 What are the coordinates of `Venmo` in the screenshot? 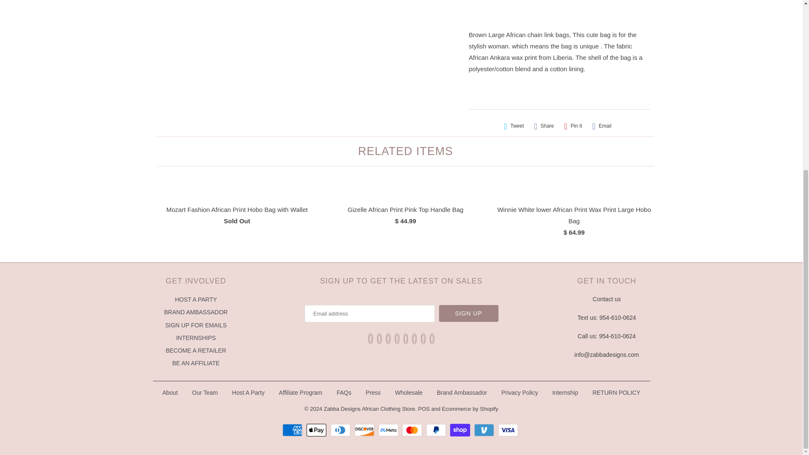 It's located at (485, 430).